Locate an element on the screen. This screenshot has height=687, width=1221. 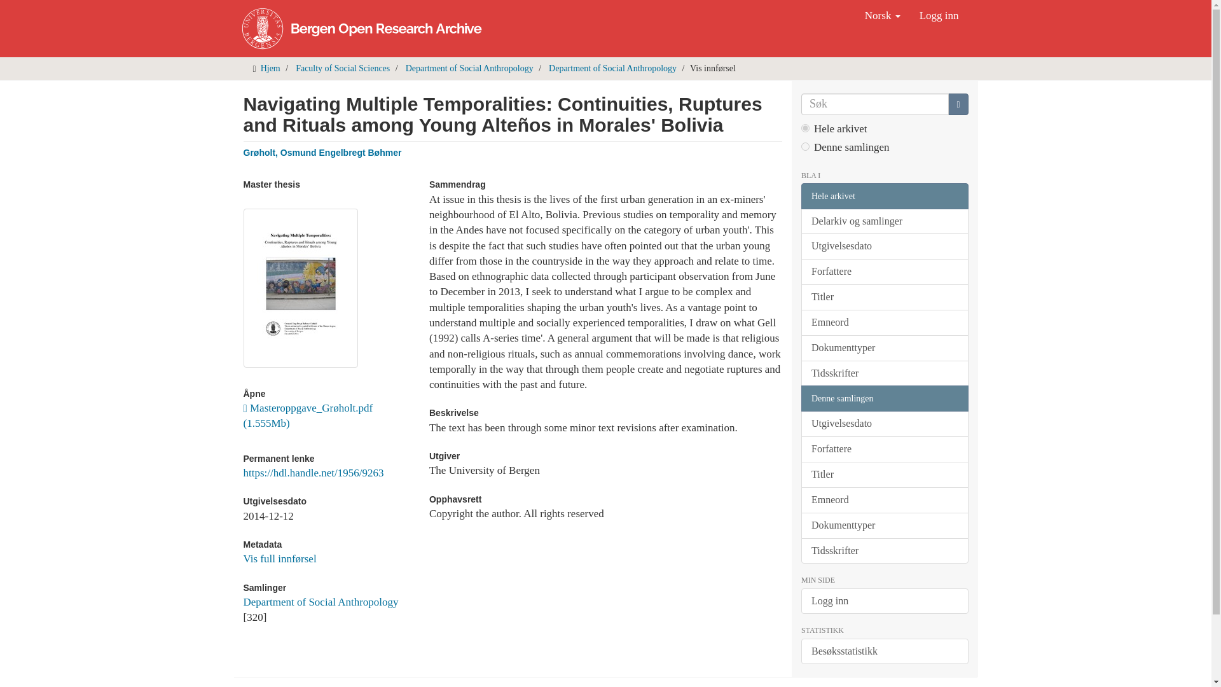
Delarkiv og samlinger is located at coordinates (884, 221).